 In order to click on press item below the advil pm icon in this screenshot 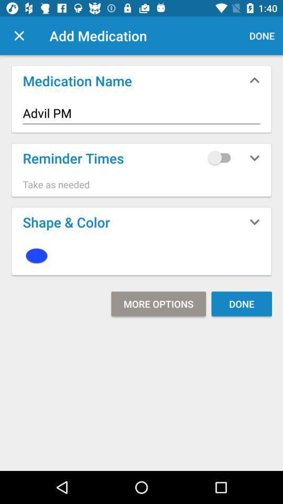, I will do `click(222, 157)`.